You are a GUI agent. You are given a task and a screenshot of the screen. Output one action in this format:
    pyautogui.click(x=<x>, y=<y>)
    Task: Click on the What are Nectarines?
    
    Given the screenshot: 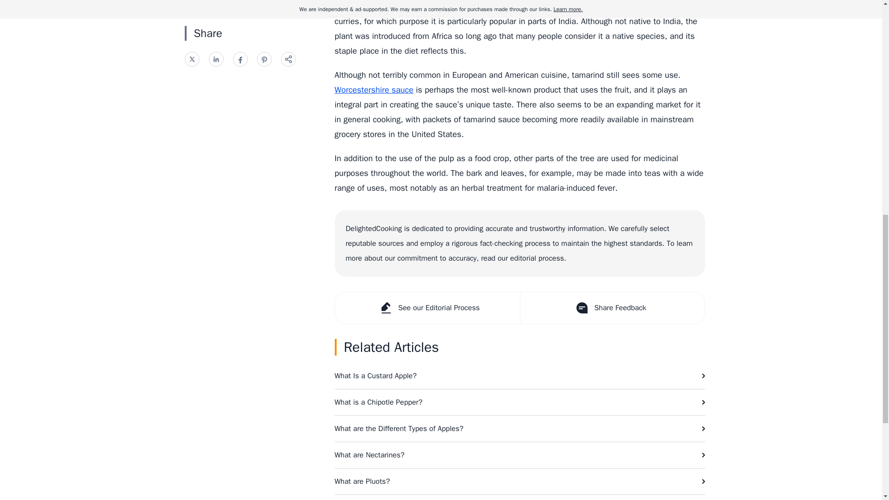 What is the action you would take?
    pyautogui.click(x=520, y=455)
    